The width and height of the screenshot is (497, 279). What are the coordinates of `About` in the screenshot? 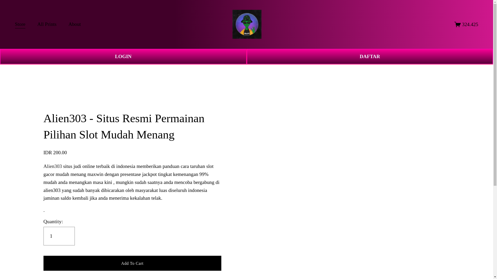 It's located at (75, 24).